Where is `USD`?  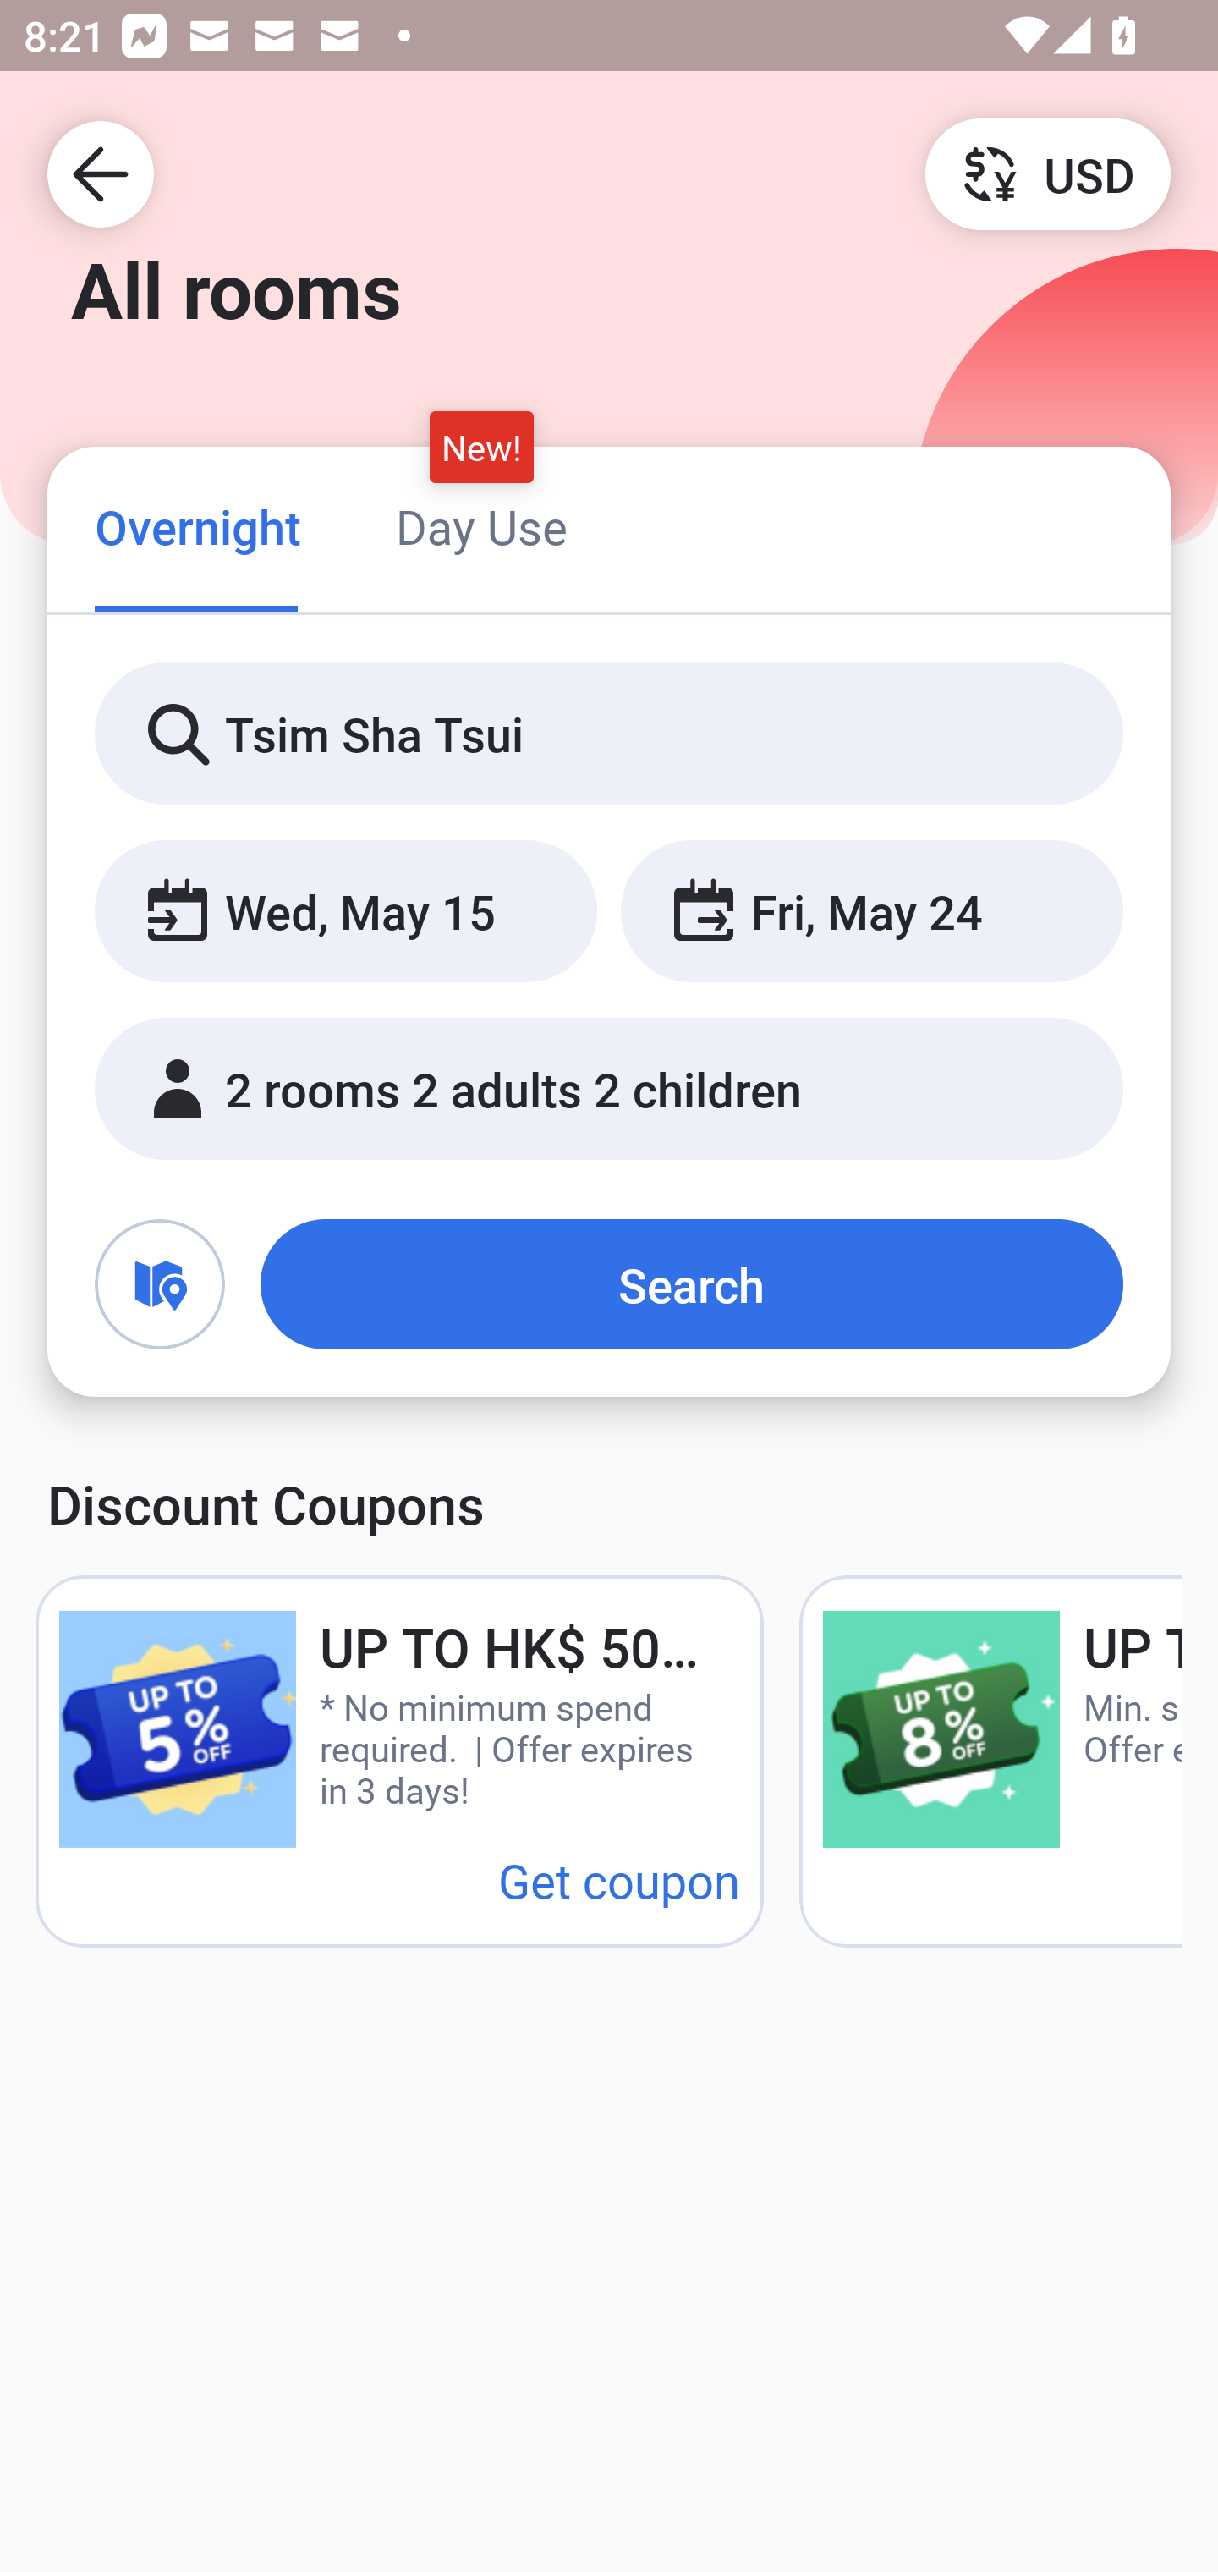 USD is located at coordinates (1047, 173).